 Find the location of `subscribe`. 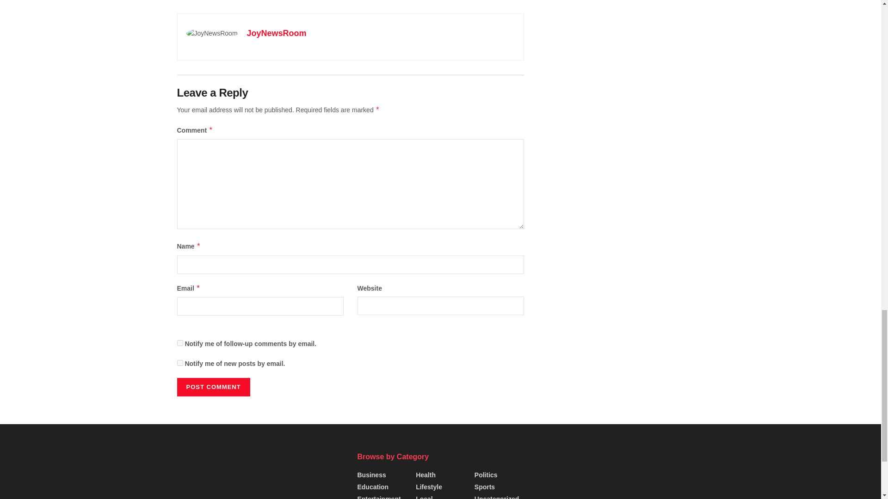

subscribe is located at coordinates (179, 362).